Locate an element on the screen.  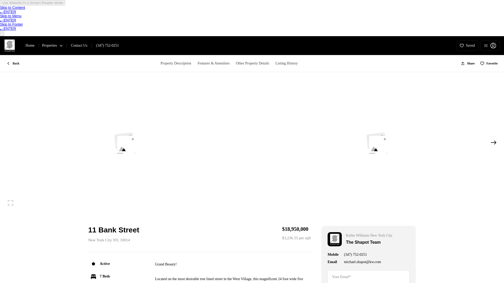
Listing History is located at coordinates (286, 63).